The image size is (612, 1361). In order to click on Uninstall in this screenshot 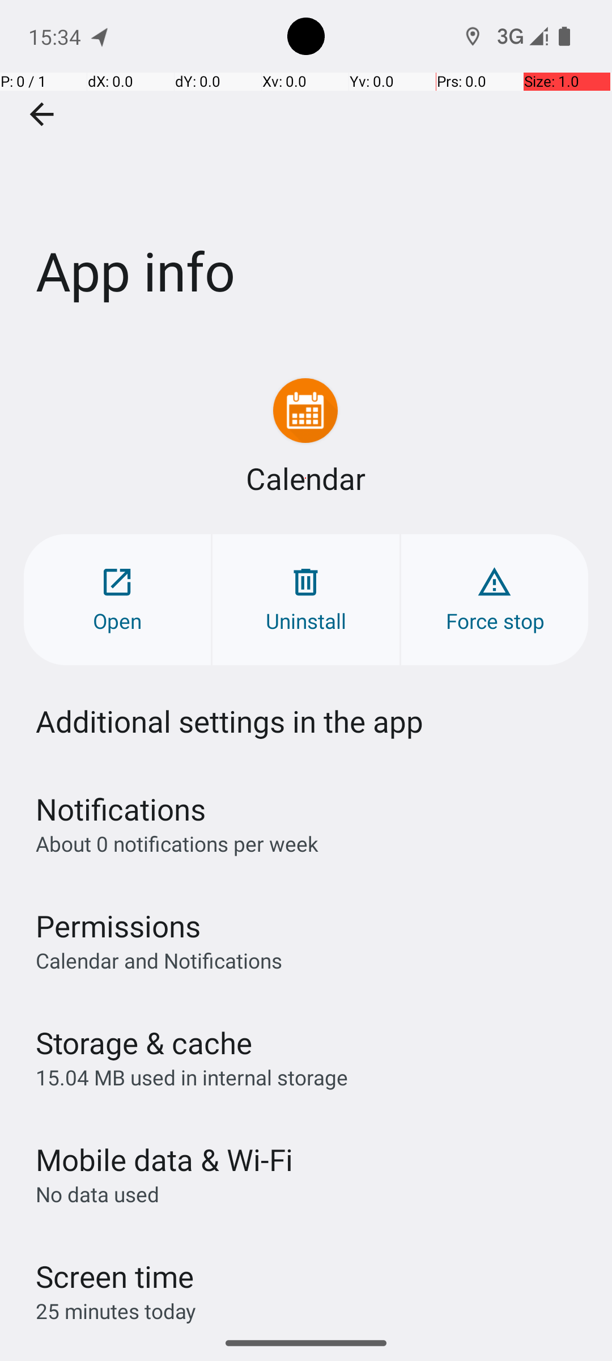, I will do `click(306, 600)`.